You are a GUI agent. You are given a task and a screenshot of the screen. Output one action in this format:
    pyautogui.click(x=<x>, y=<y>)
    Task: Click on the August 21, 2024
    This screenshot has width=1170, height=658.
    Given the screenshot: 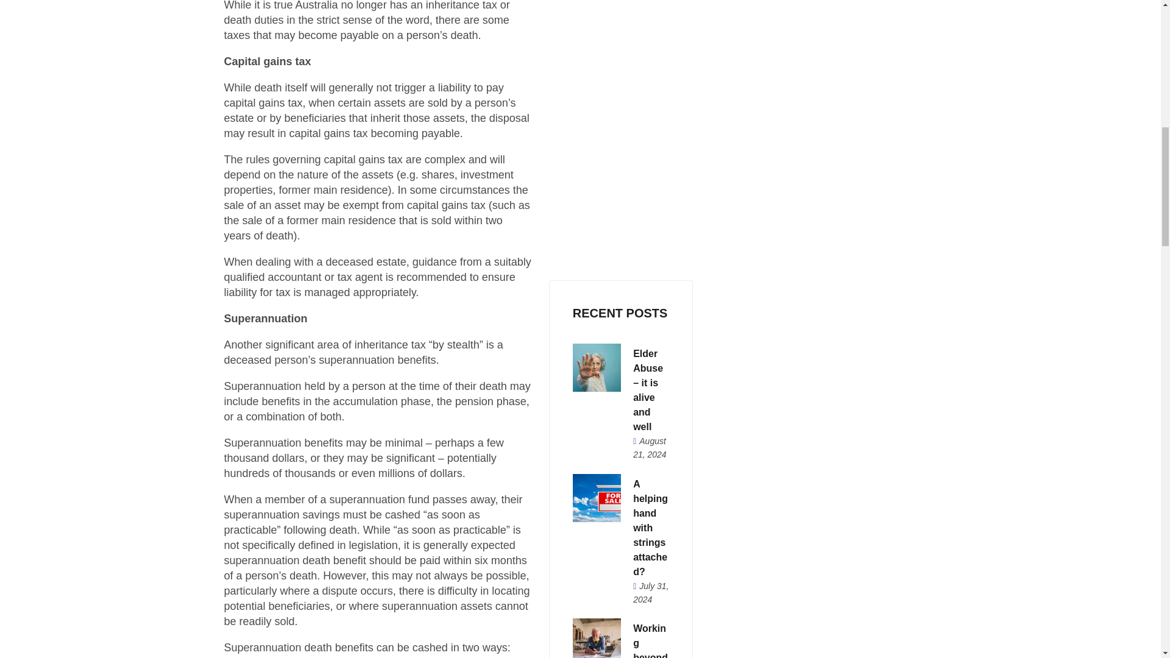 What is the action you would take?
    pyautogui.click(x=650, y=447)
    